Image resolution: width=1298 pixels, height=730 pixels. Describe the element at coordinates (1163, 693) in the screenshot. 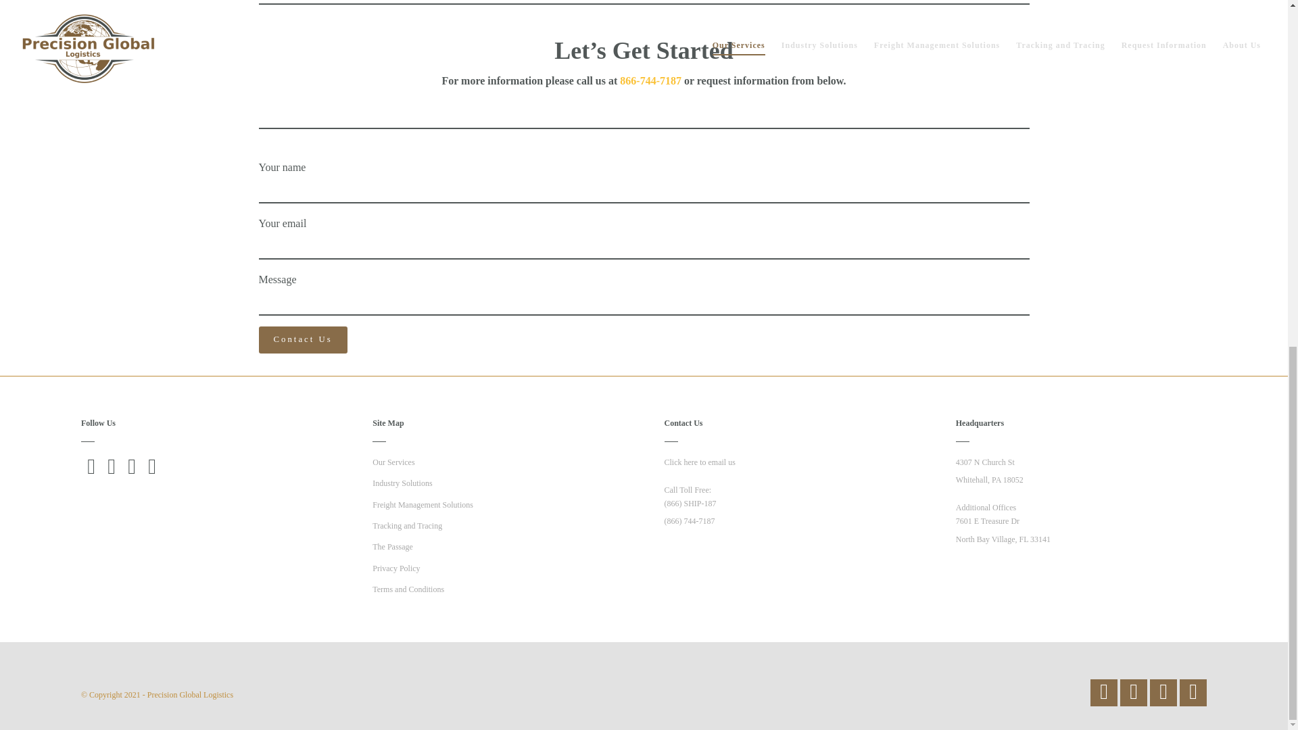

I see `linkedin` at that location.